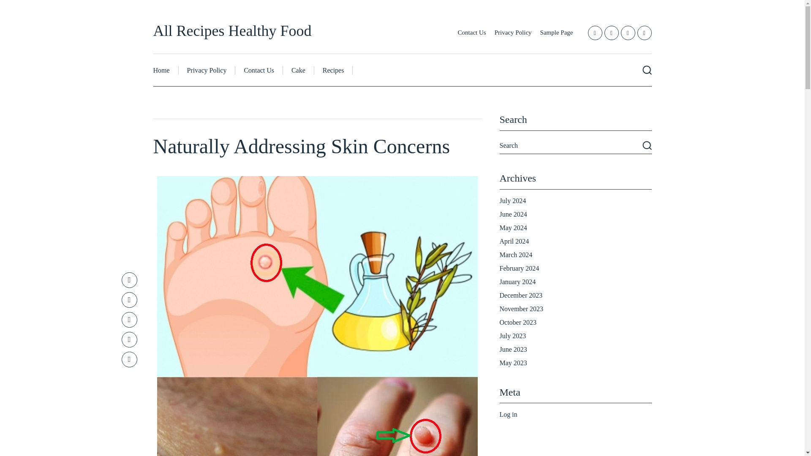  What do you see at coordinates (166, 70) in the screenshot?
I see `Home` at bounding box center [166, 70].